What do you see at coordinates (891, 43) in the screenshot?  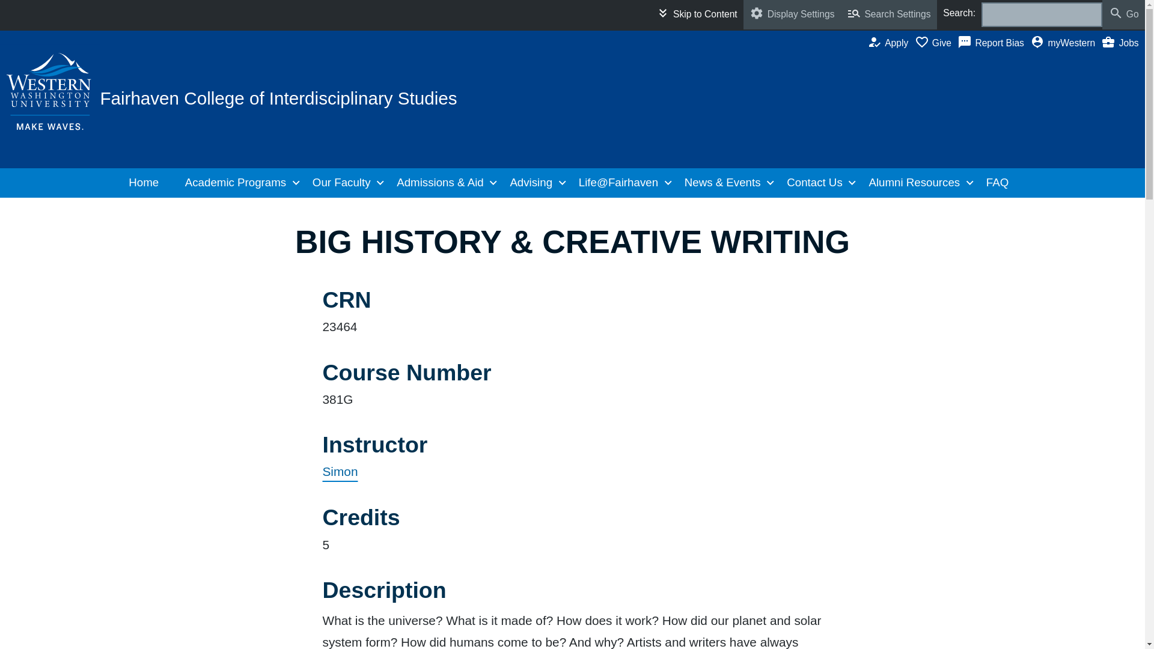 I see `Apply` at bounding box center [891, 43].